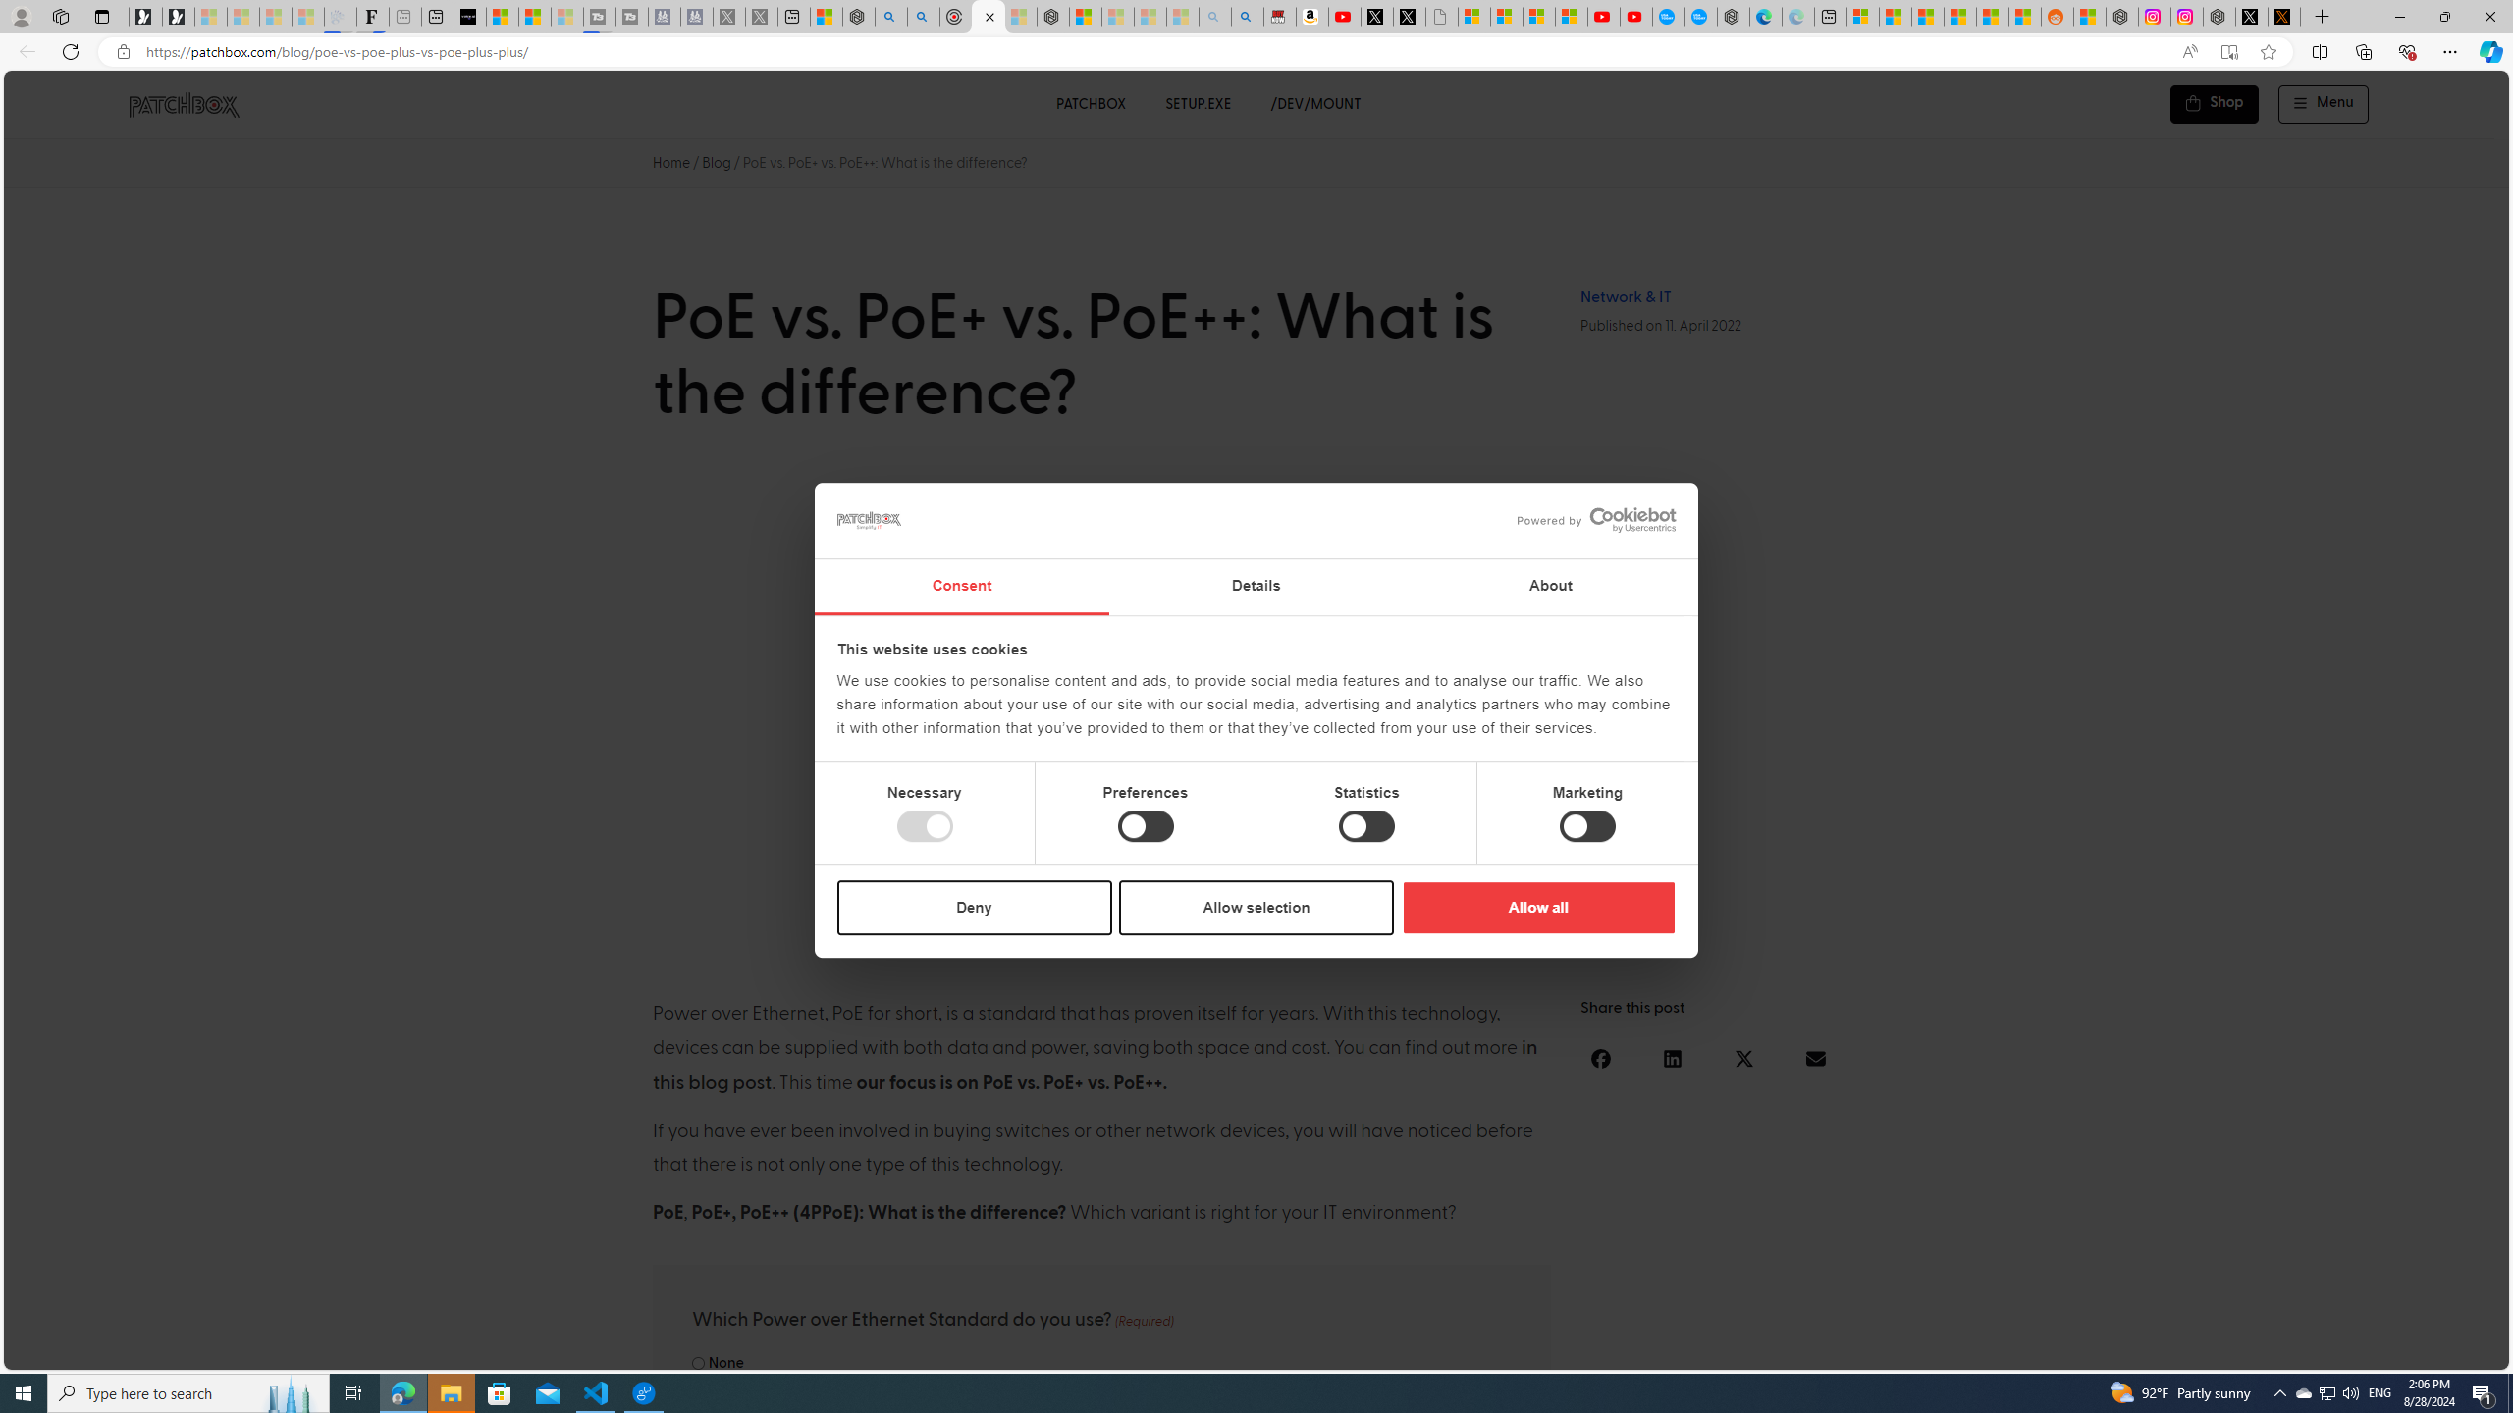 This screenshot has width=2513, height=1413. What do you see at coordinates (960, 587) in the screenshot?
I see `Consent` at bounding box center [960, 587].